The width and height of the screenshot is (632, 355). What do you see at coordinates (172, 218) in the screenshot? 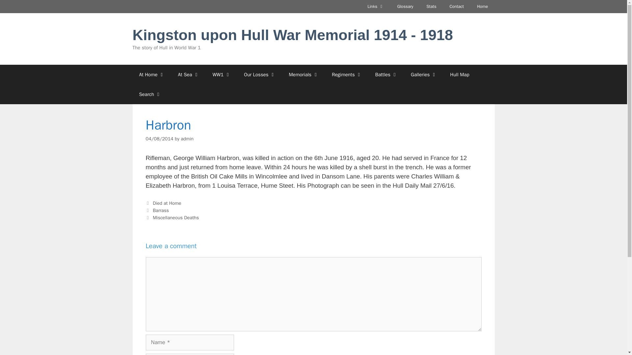
I see `Next` at bounding box center [172, 218].